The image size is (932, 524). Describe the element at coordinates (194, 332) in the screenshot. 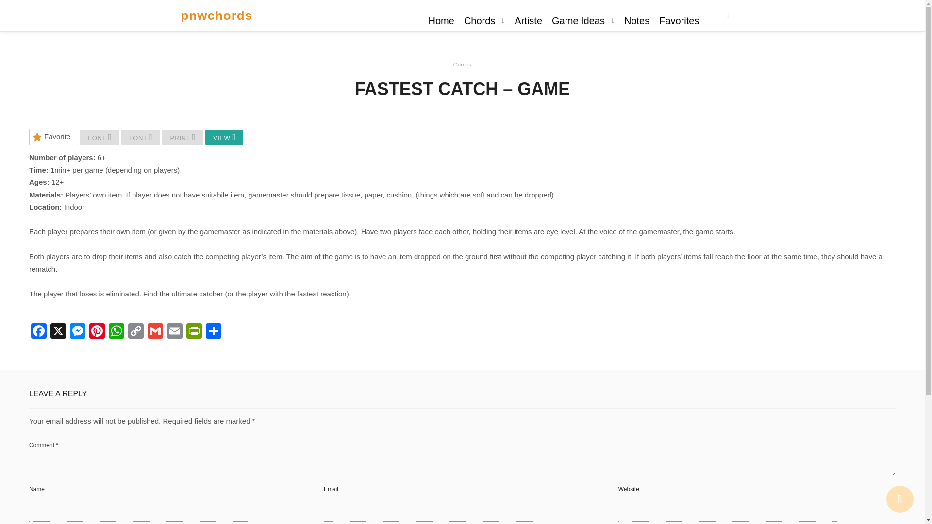

I see `PrintFriendly` at that location.